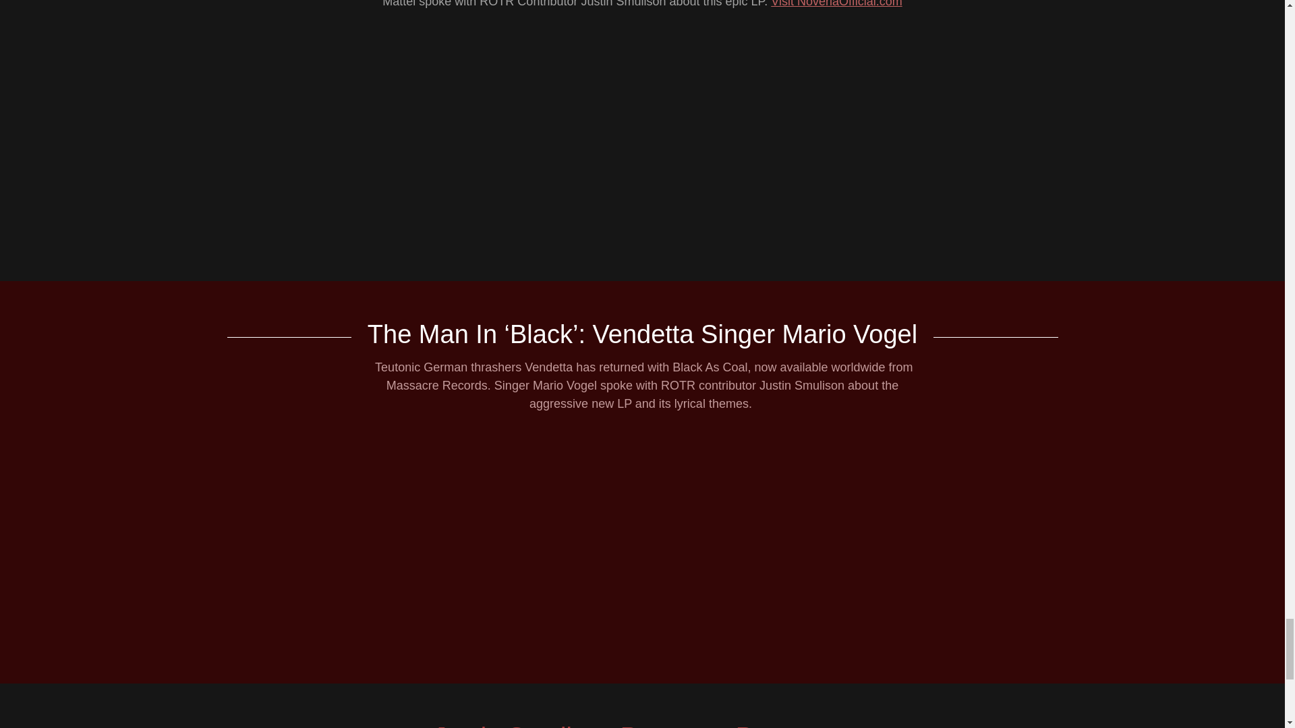 Image resolution: width=1295 pixels, height=728 pixels. What do you see at coordinates (642, 541) in the screenshot?
I see `Clickable audio widget` at bounding box center [642, 541].